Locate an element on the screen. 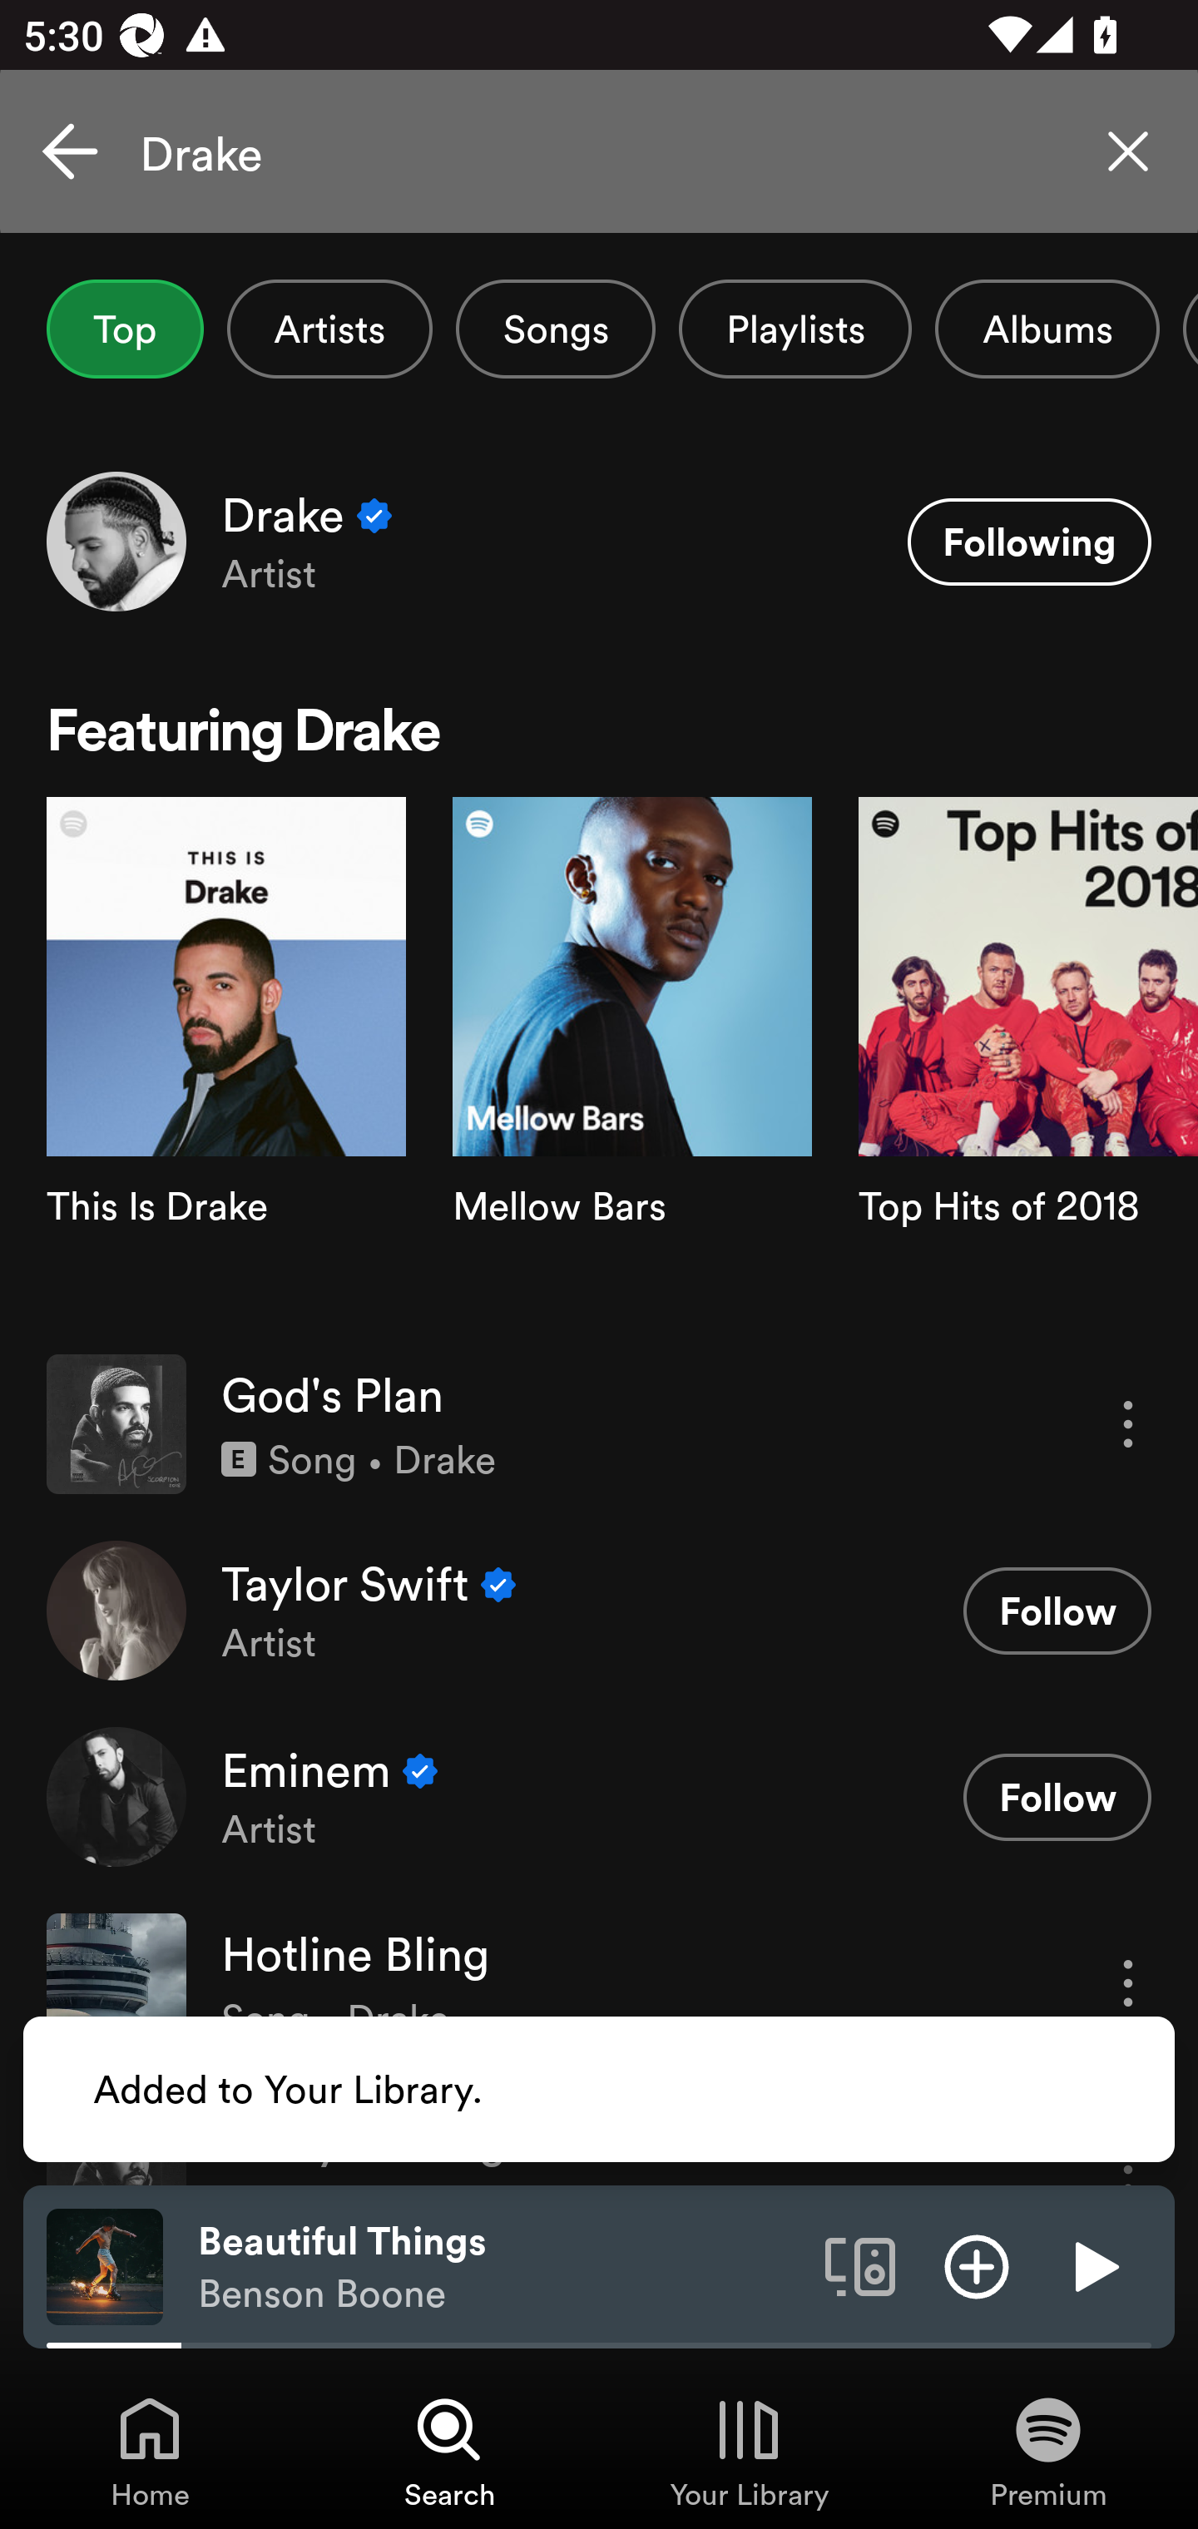  Search card image Mellow Bars is located at coordinates (632, 1063).